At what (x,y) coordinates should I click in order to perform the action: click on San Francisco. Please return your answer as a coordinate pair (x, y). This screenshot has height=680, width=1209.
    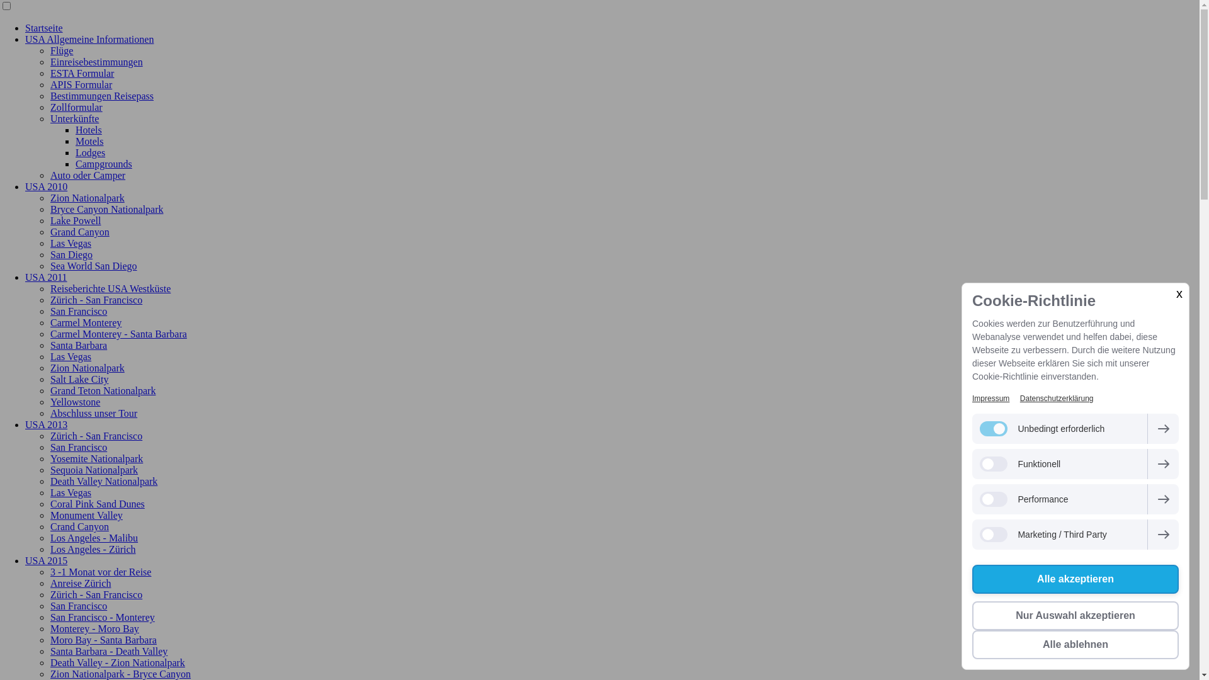
    Looking at the image, I should click on (79, 606).